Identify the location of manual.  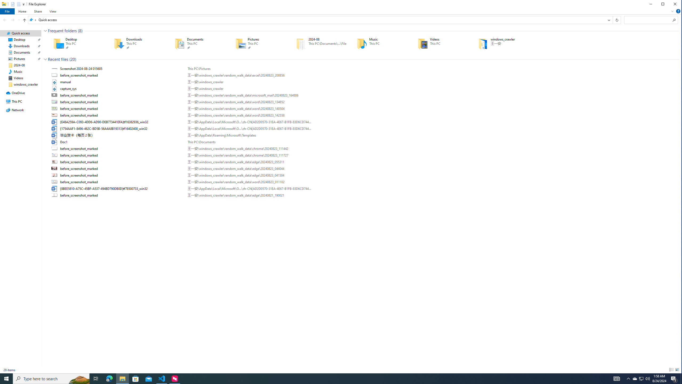
(364, 82).